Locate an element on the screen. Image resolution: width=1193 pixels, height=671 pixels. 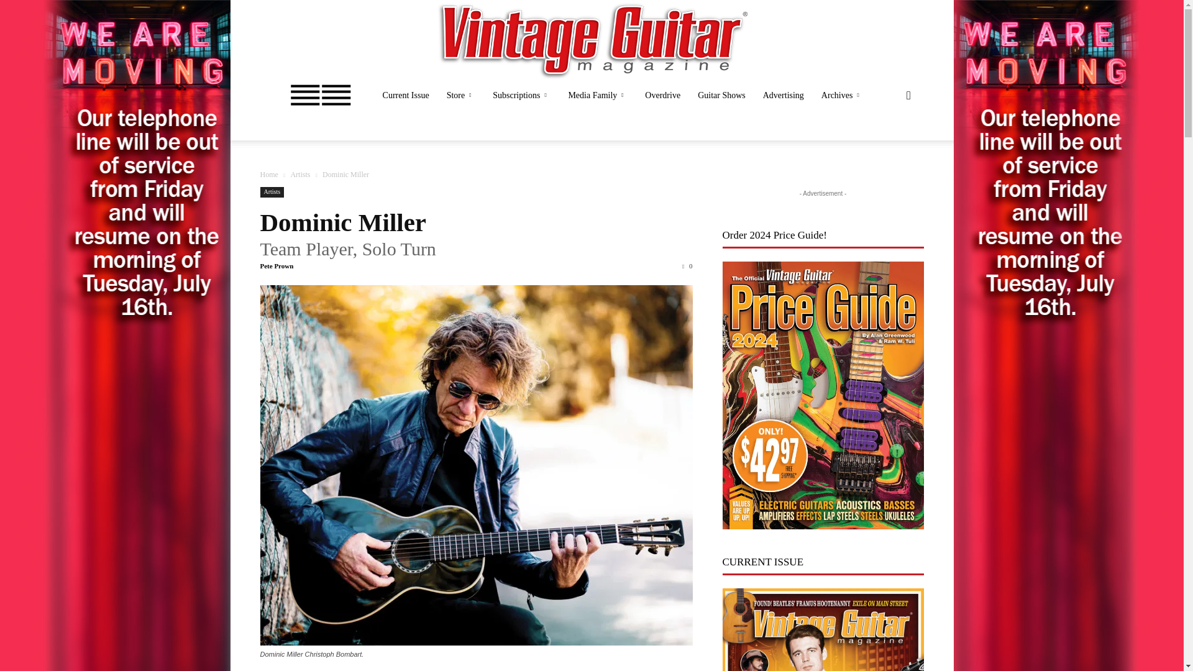
View all posts in Artists is located at coordinates (299, 175).